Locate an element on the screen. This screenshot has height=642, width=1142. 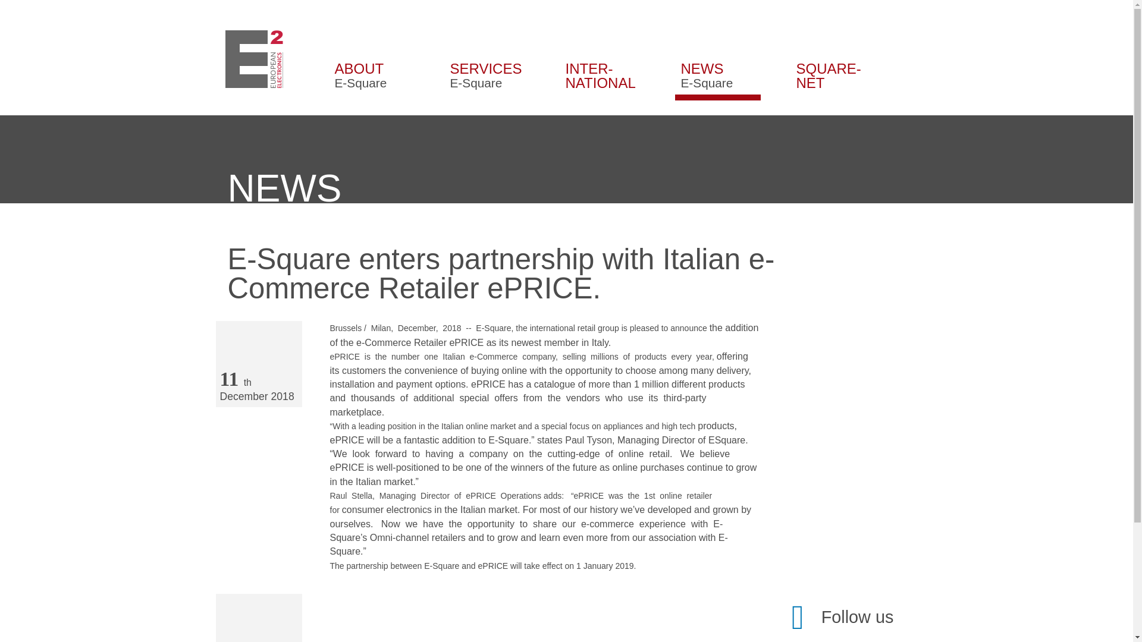
NEWS E-Square is located at coordinates (833, 58).